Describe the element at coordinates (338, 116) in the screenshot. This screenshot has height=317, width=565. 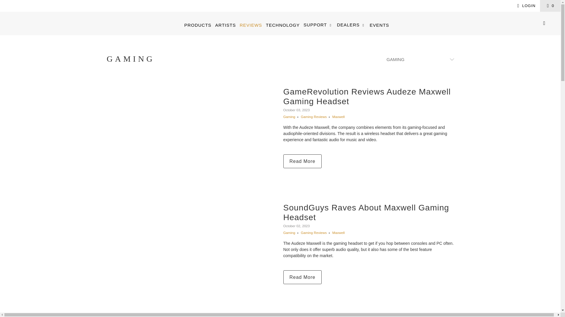
I see `Publication Reviews tagged Maxwell` at that location.